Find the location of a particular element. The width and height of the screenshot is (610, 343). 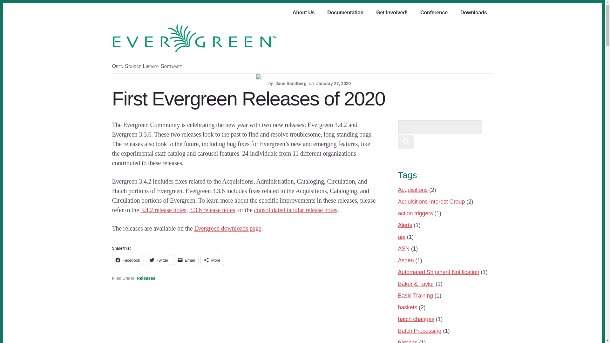

Click to share on Twitter is located at coordinates (159, 260).